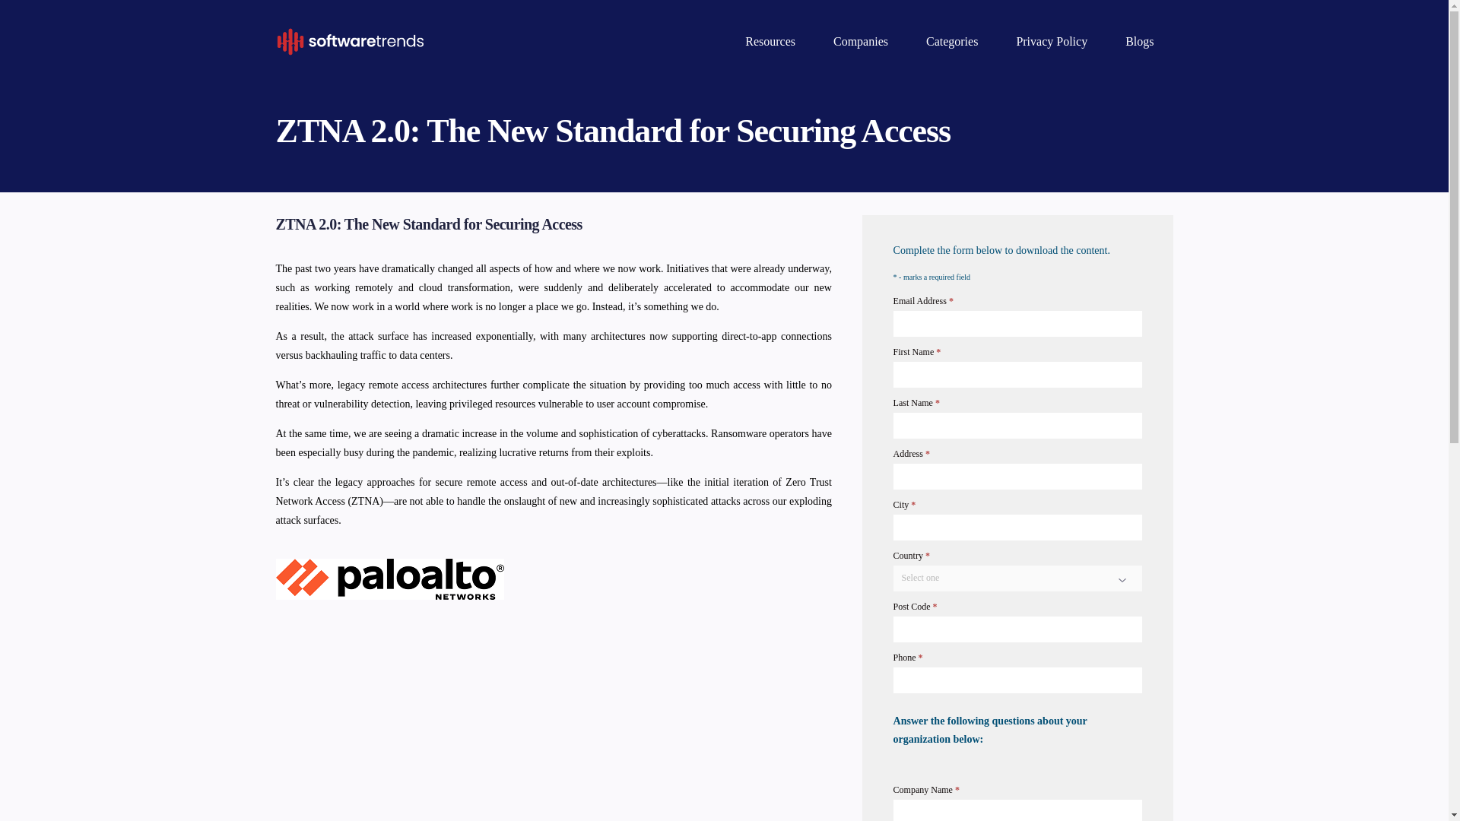  What do you see at coordinates (770, 41) in the screenshot?
I see `Resources` at bounding box center [770, 41].